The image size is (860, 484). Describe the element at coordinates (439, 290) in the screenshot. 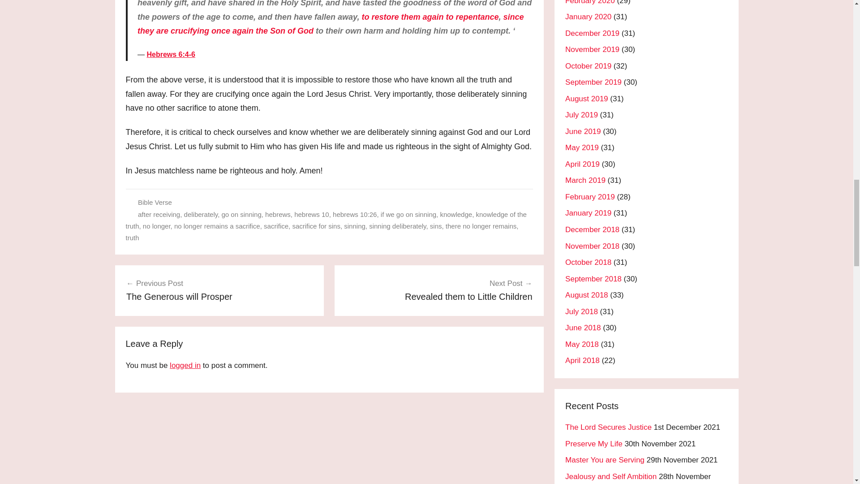

I see `deliberately` at that location.